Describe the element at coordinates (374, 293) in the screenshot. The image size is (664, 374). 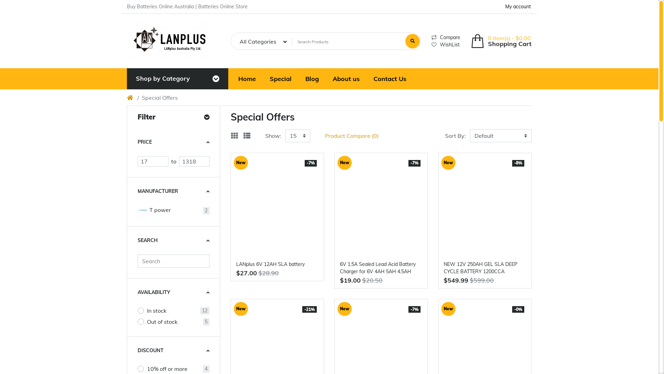
I see `Add to Wish List` at that location.